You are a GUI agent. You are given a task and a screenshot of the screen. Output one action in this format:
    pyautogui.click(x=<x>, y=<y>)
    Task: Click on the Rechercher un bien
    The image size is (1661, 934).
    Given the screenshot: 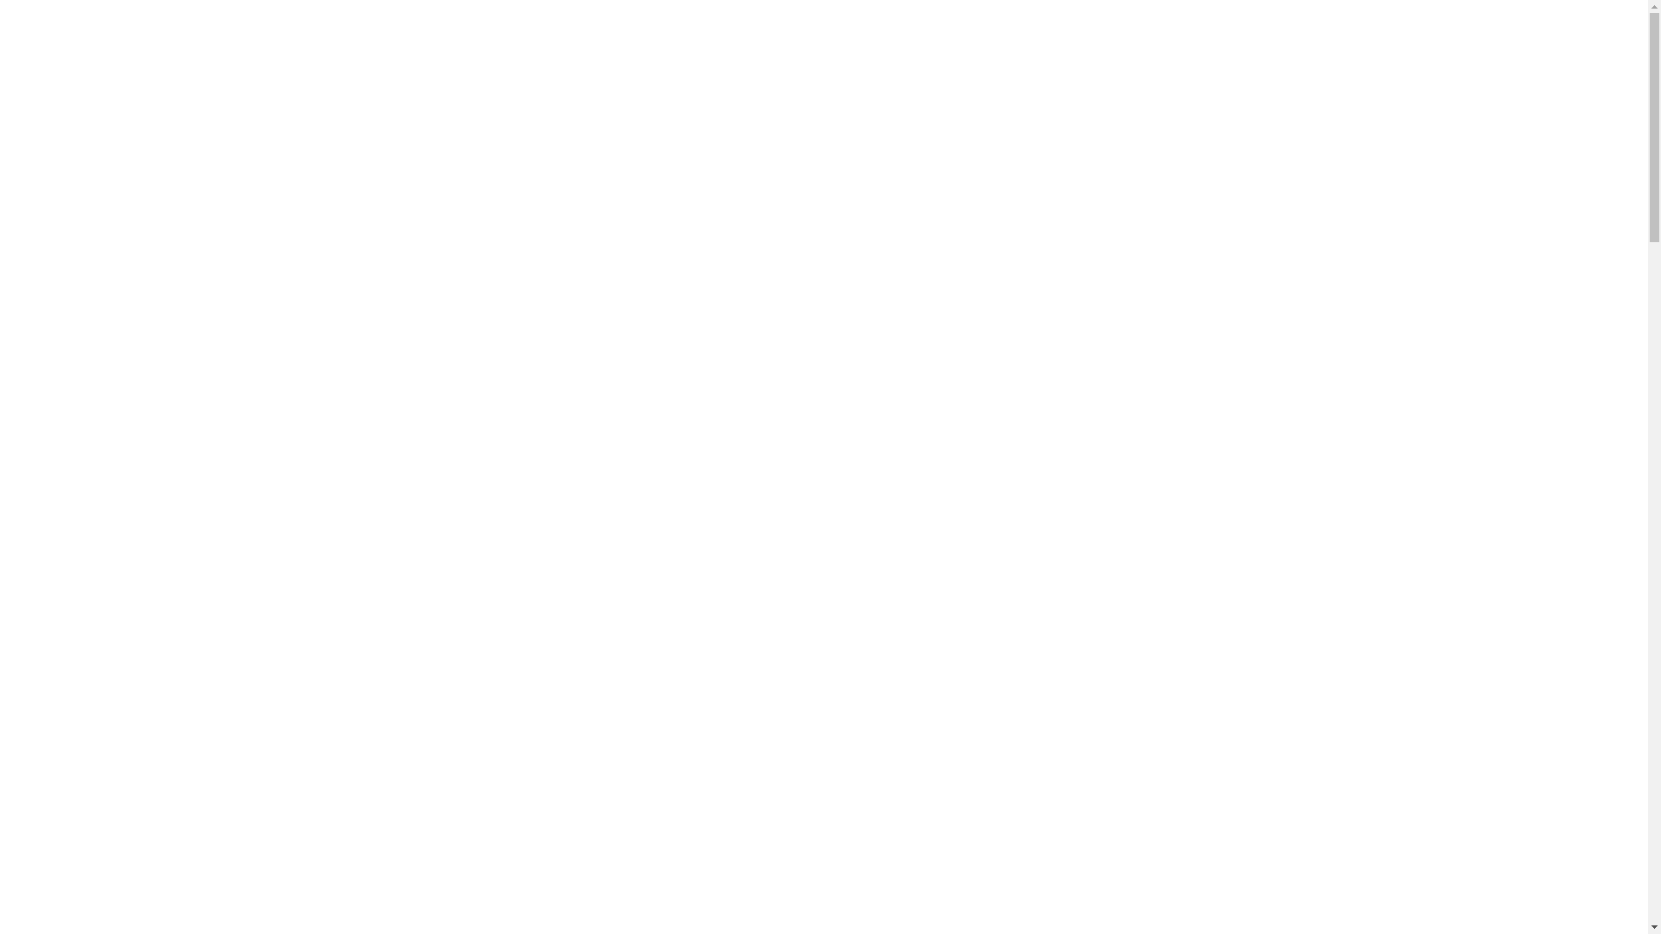 What is the action you would take?
    pyautogui.click(x=825, y=29)
    